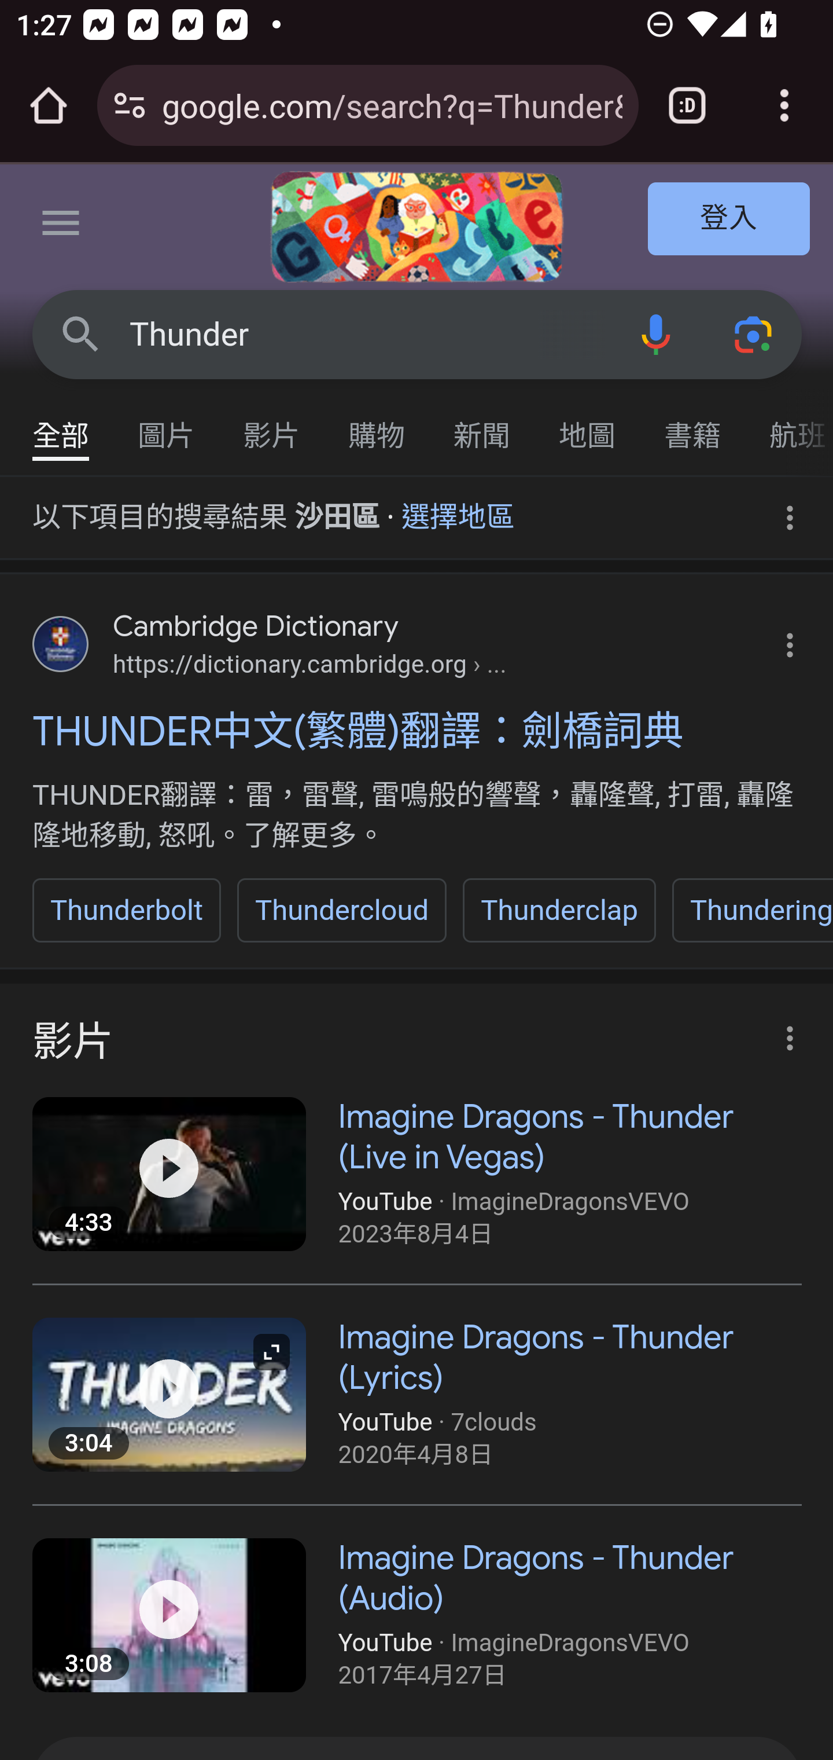 This screenshot has width=833, height=1760. I want to click on Google 搜尋, so click(81, 333).